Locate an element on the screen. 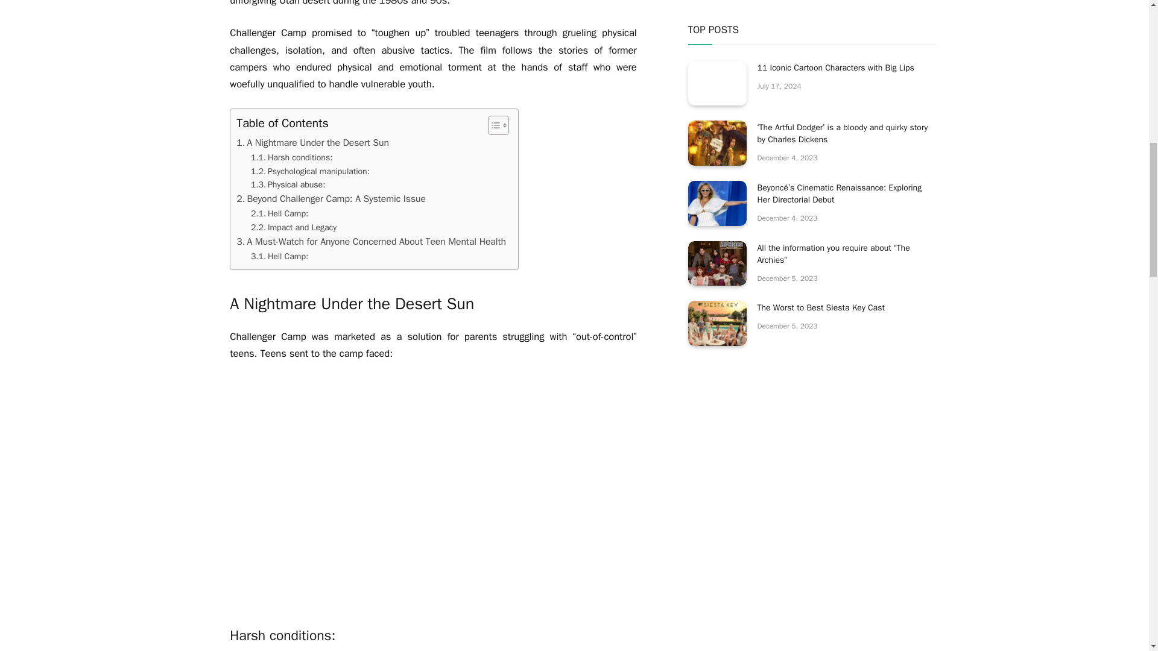  Harsh conditions: is located at coordinates (292, 157).